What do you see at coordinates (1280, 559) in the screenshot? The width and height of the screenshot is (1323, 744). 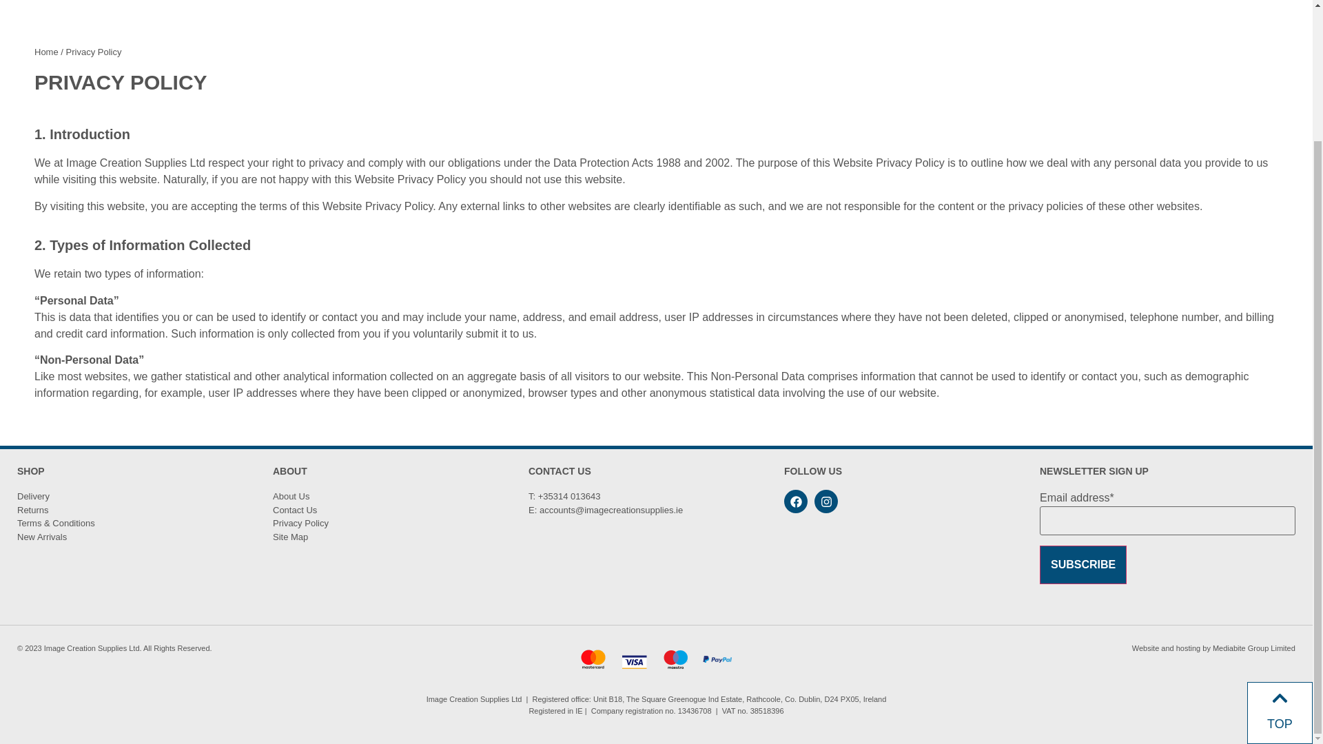 I see `TOP` at bounding box center [1280, 559].